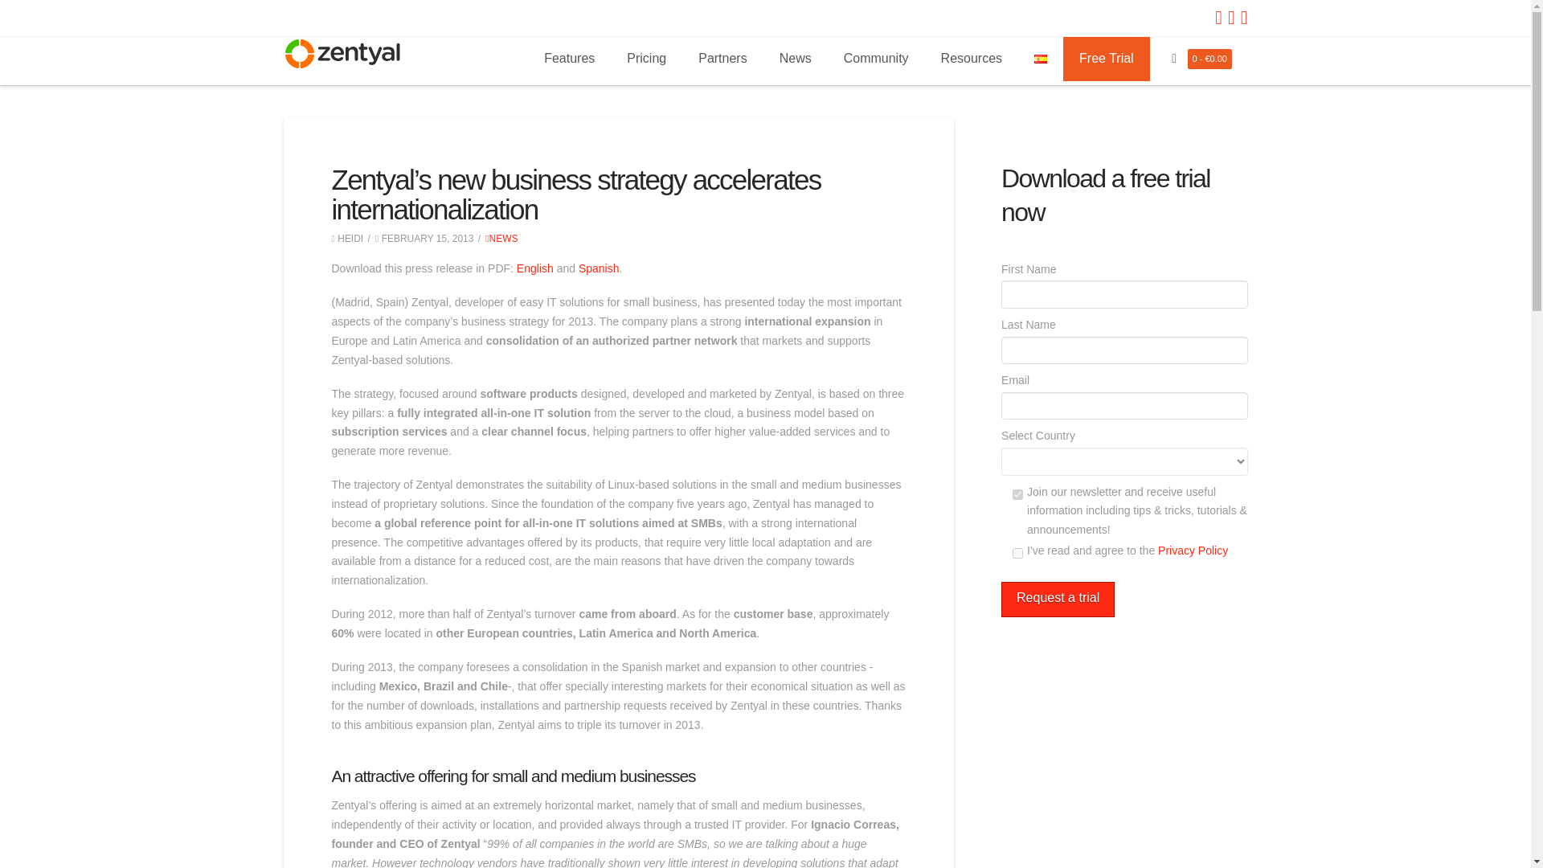 This screenshot has height=868, width=1543. Describe the element at coordinates (1017, 553) in the screenshot. I see `1` at that location.